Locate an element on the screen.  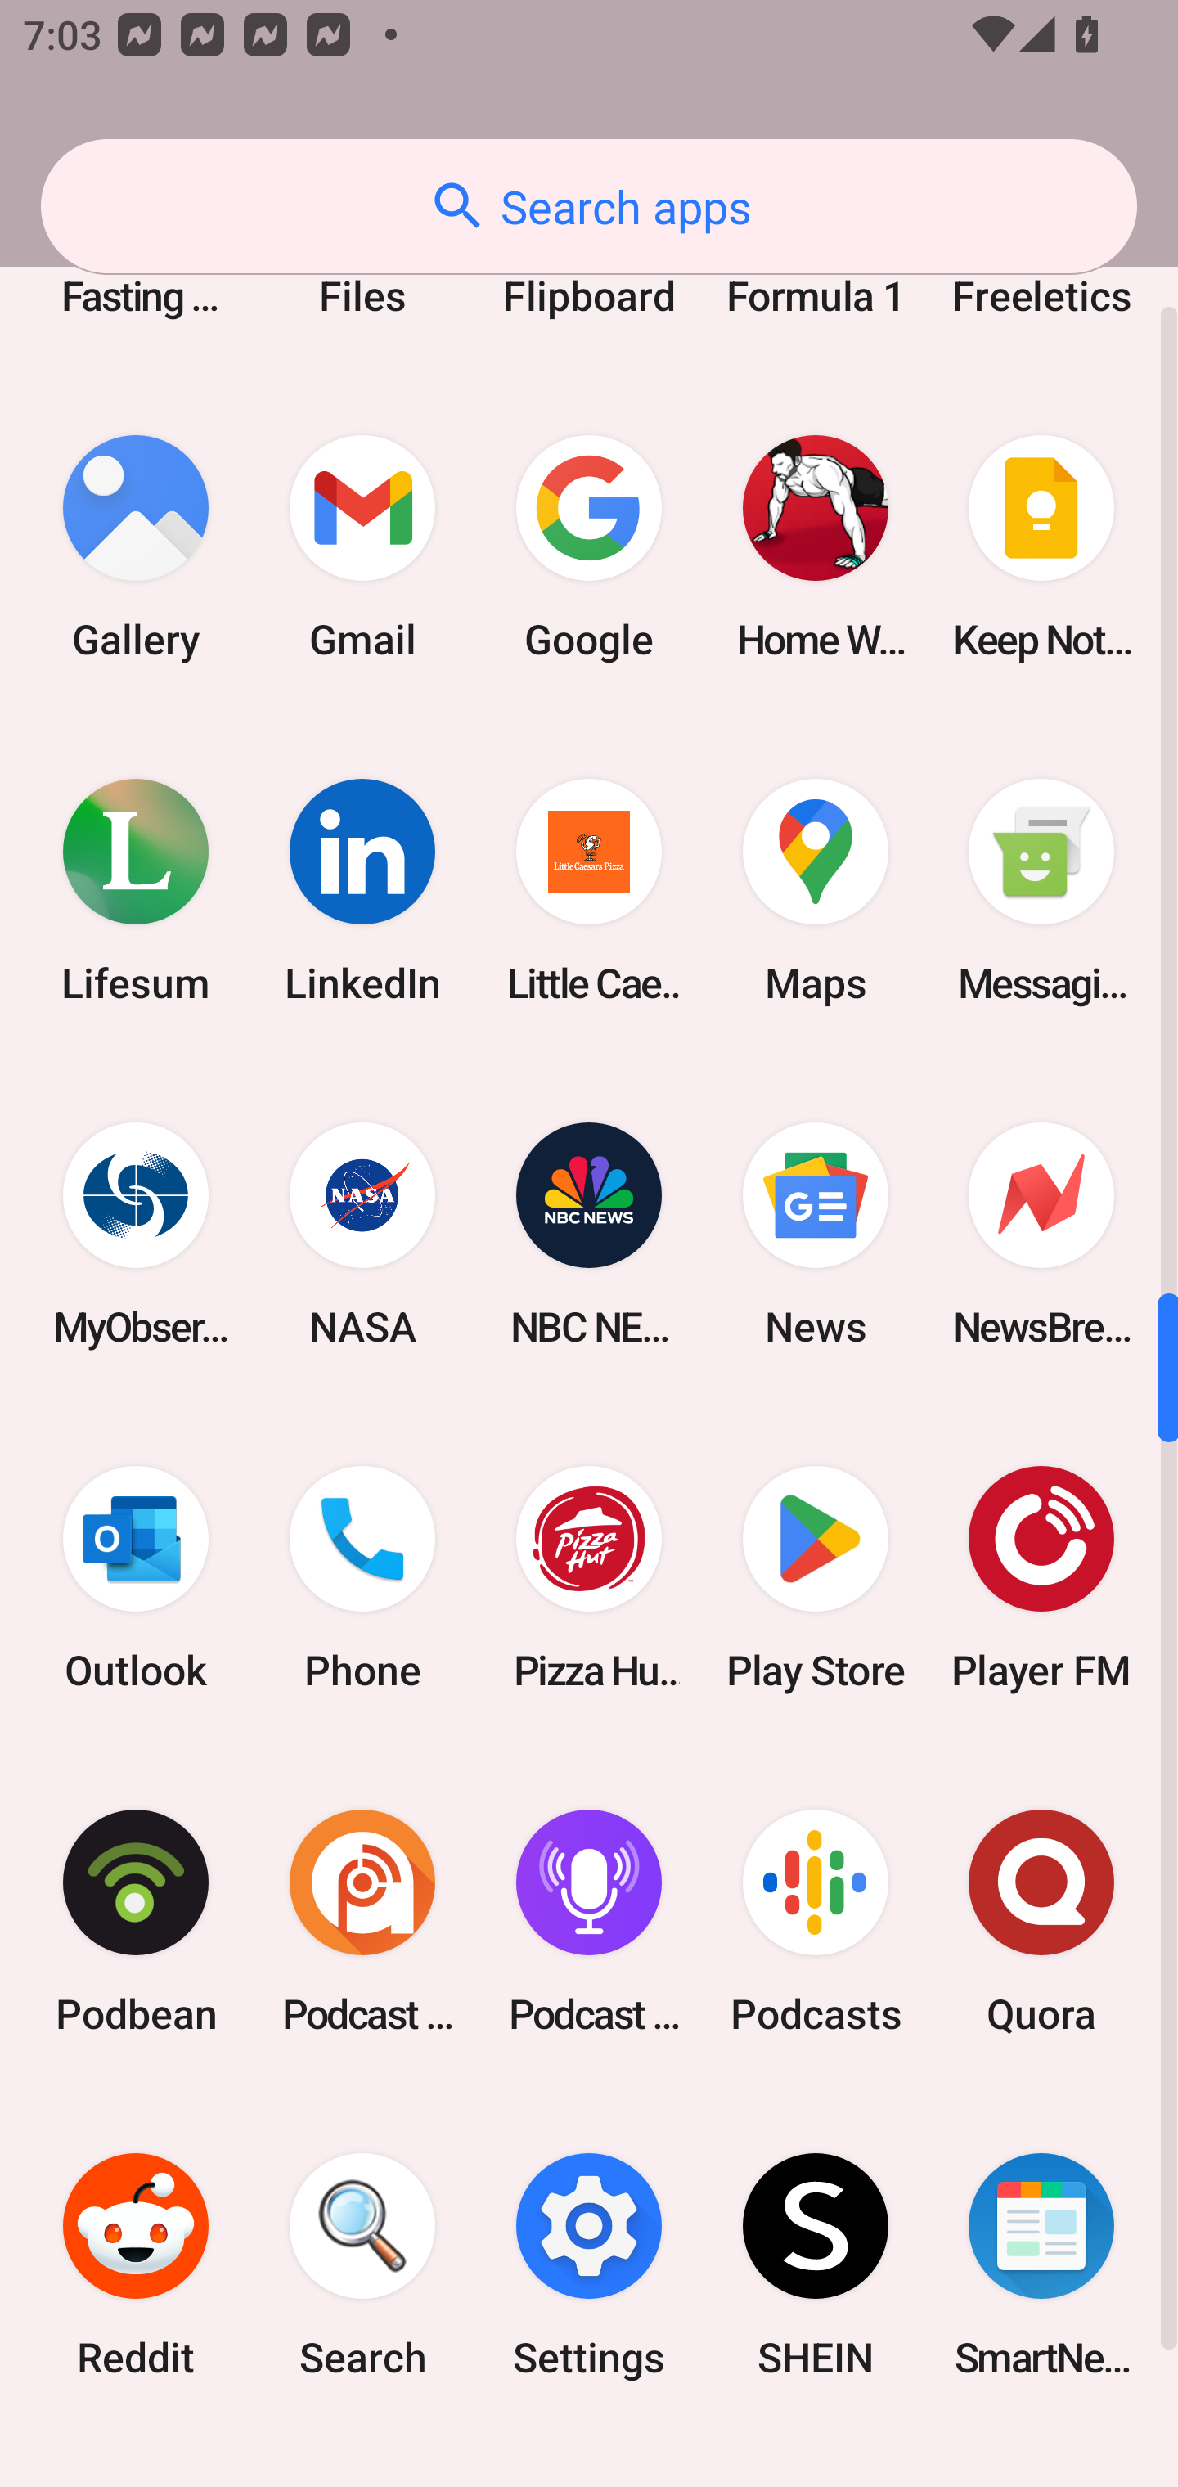
Google is located at coordinates (589, 546).